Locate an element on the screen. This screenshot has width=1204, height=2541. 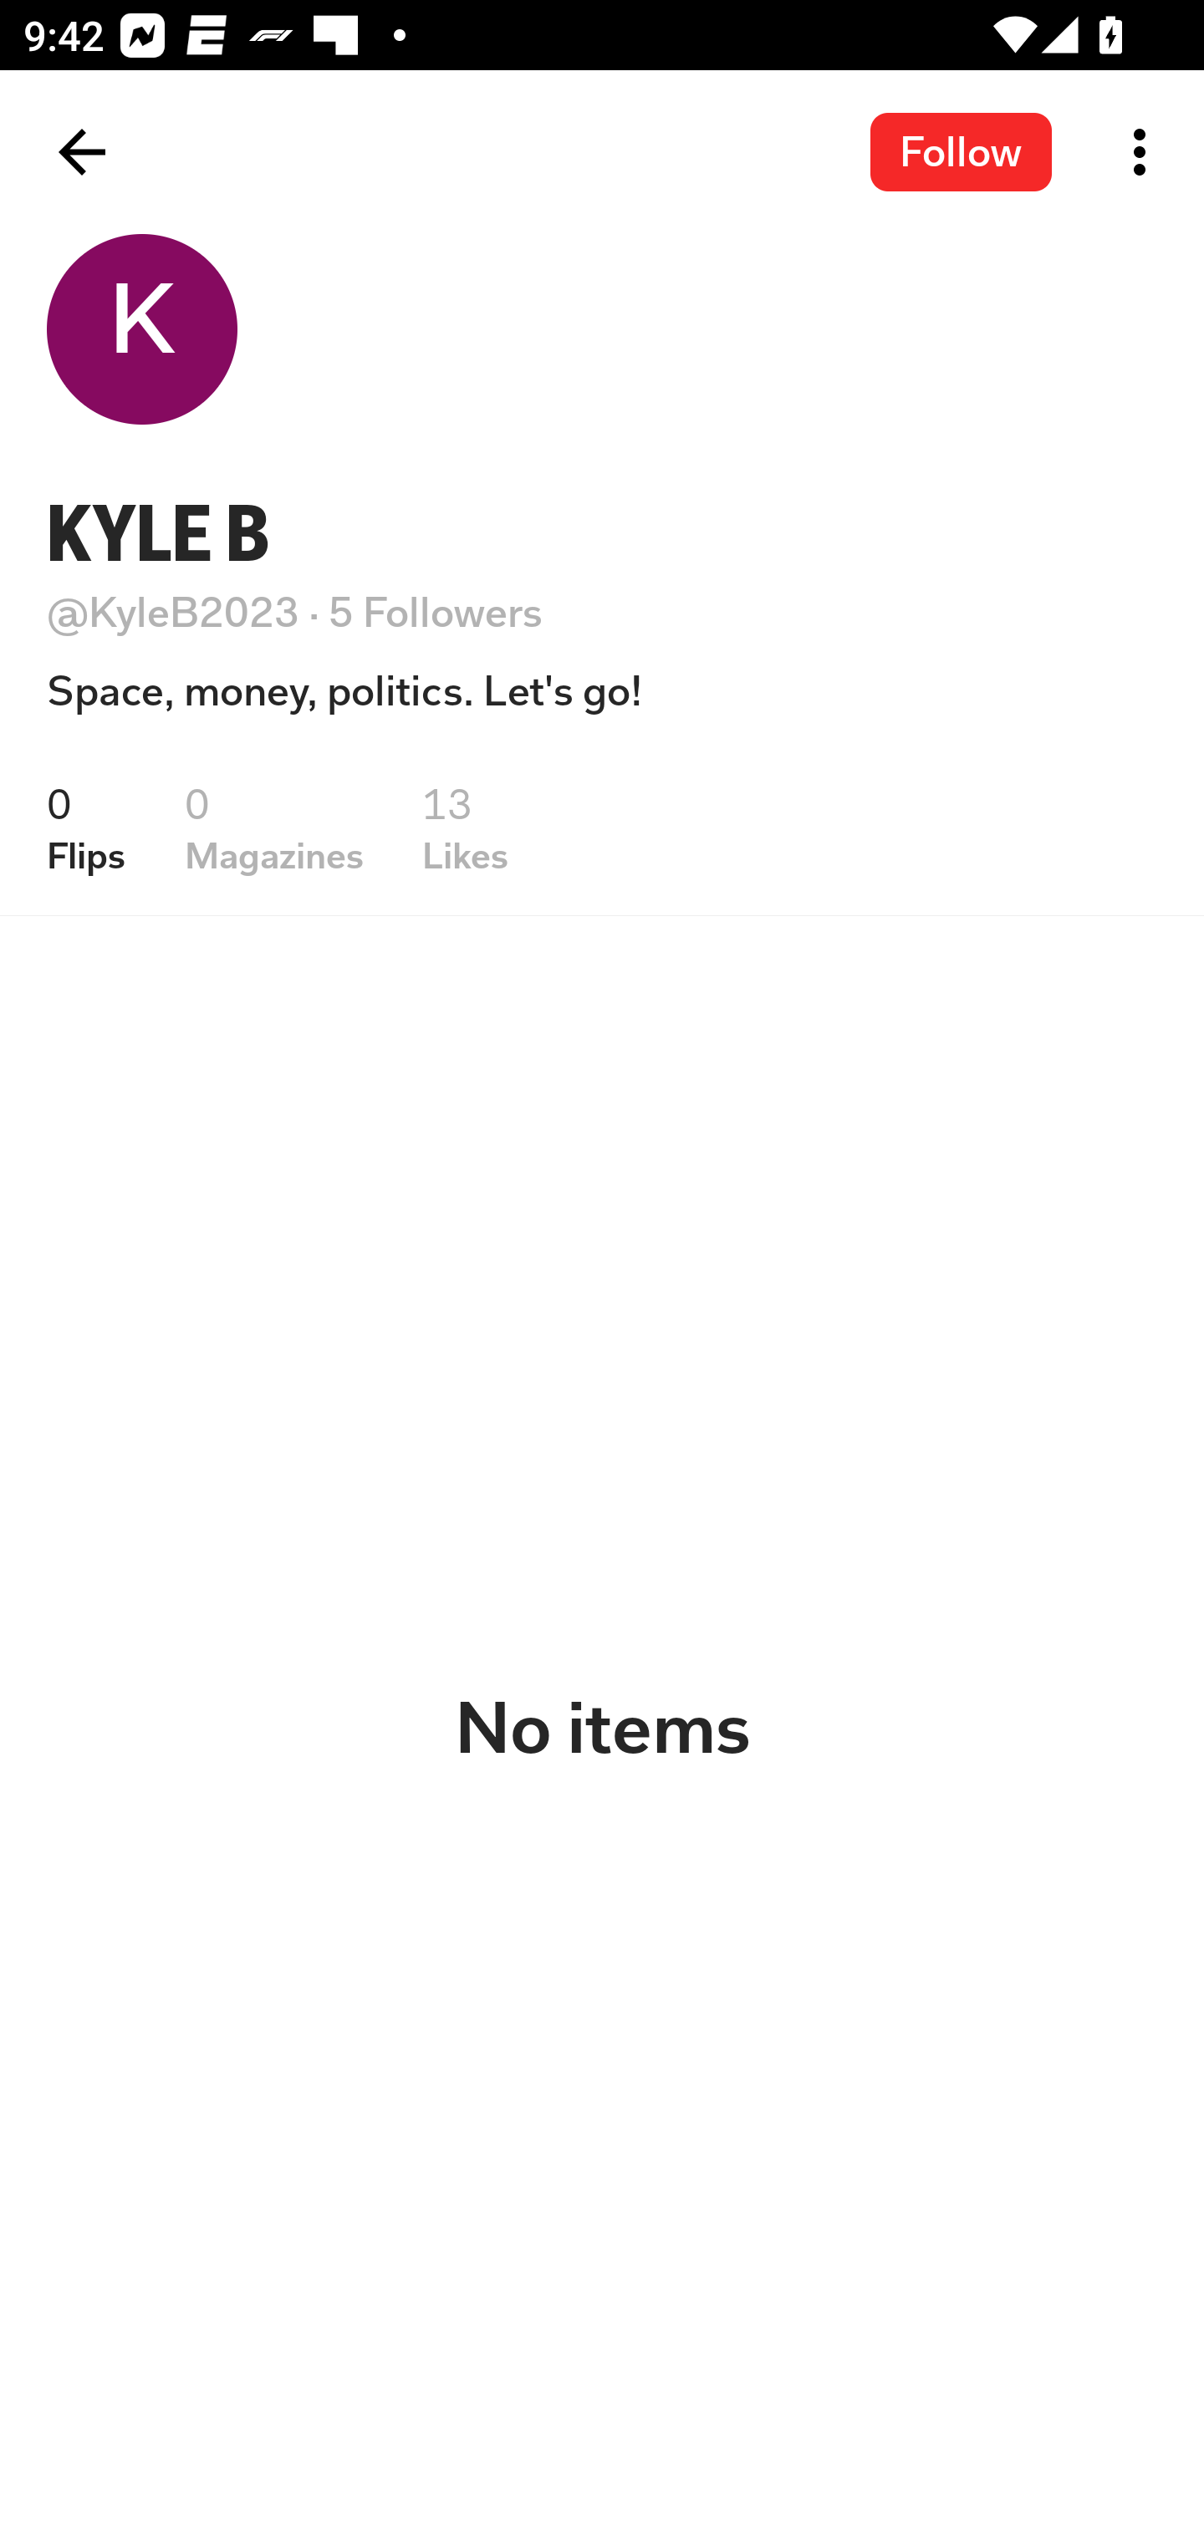
More options is located at coordinates (1145, 152).